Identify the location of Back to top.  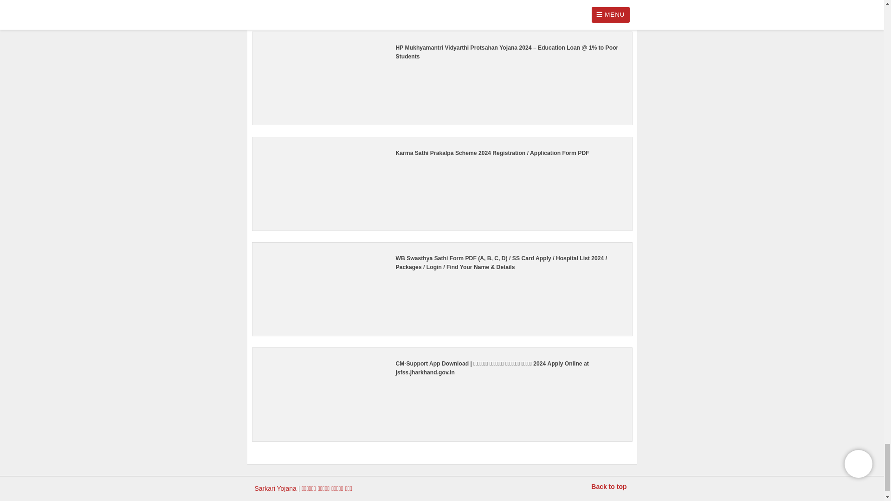
(609, 486).